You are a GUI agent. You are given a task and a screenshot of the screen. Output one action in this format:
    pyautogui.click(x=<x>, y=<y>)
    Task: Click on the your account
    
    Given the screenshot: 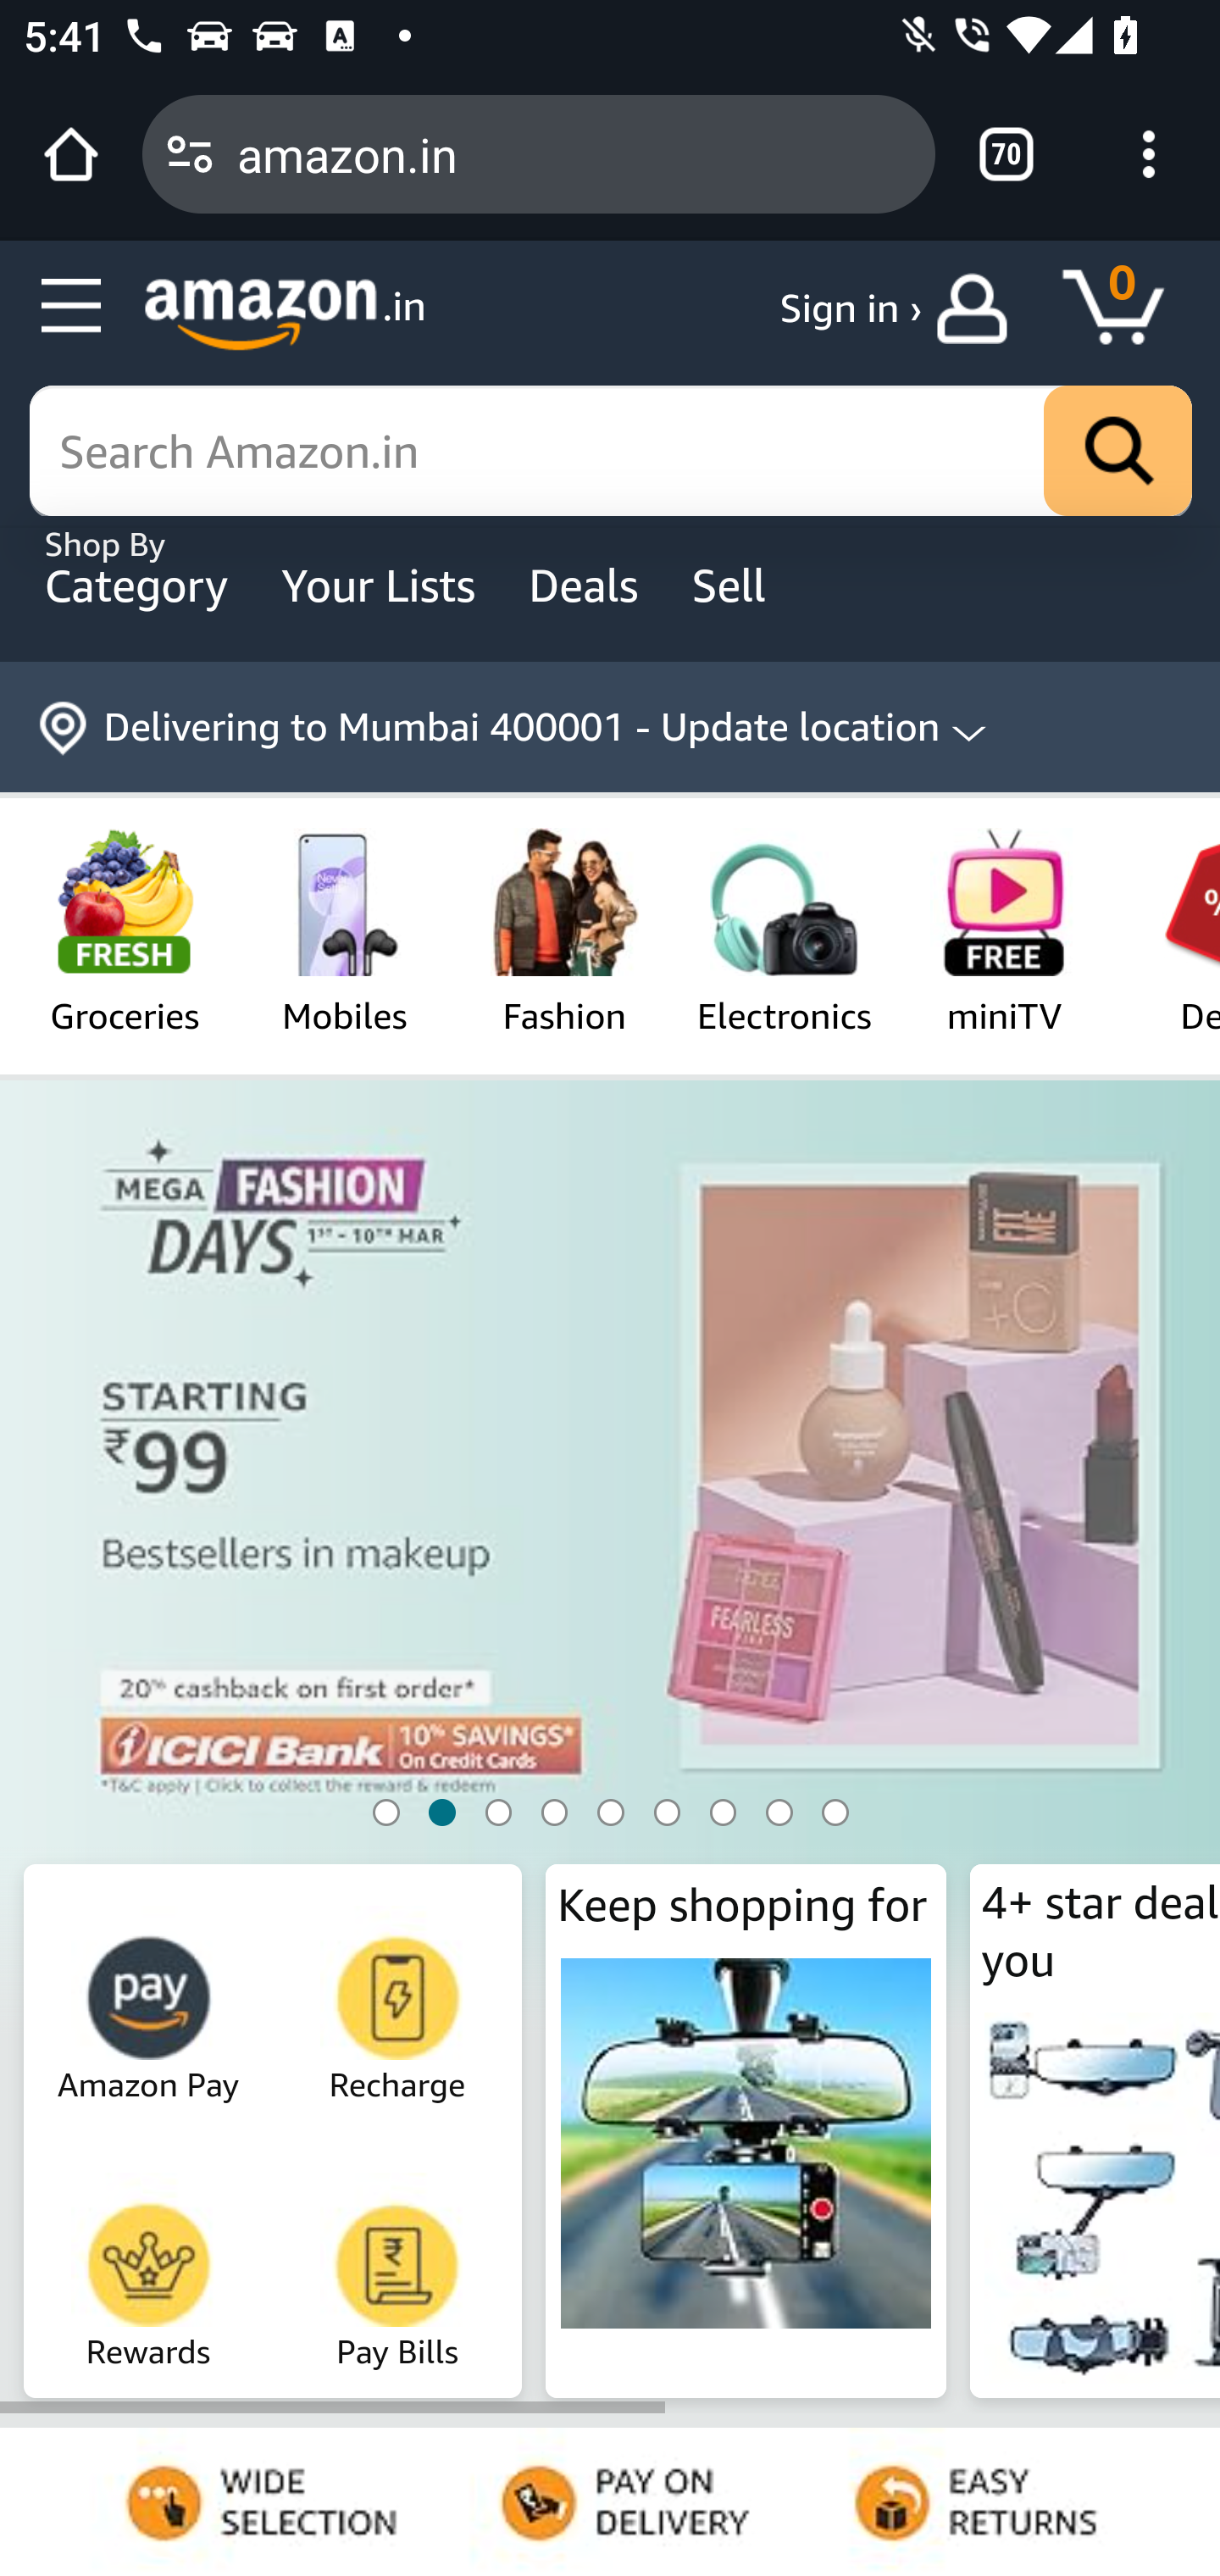 What is the action you would take?
    pyautogui.click(x=979, y=308)
    